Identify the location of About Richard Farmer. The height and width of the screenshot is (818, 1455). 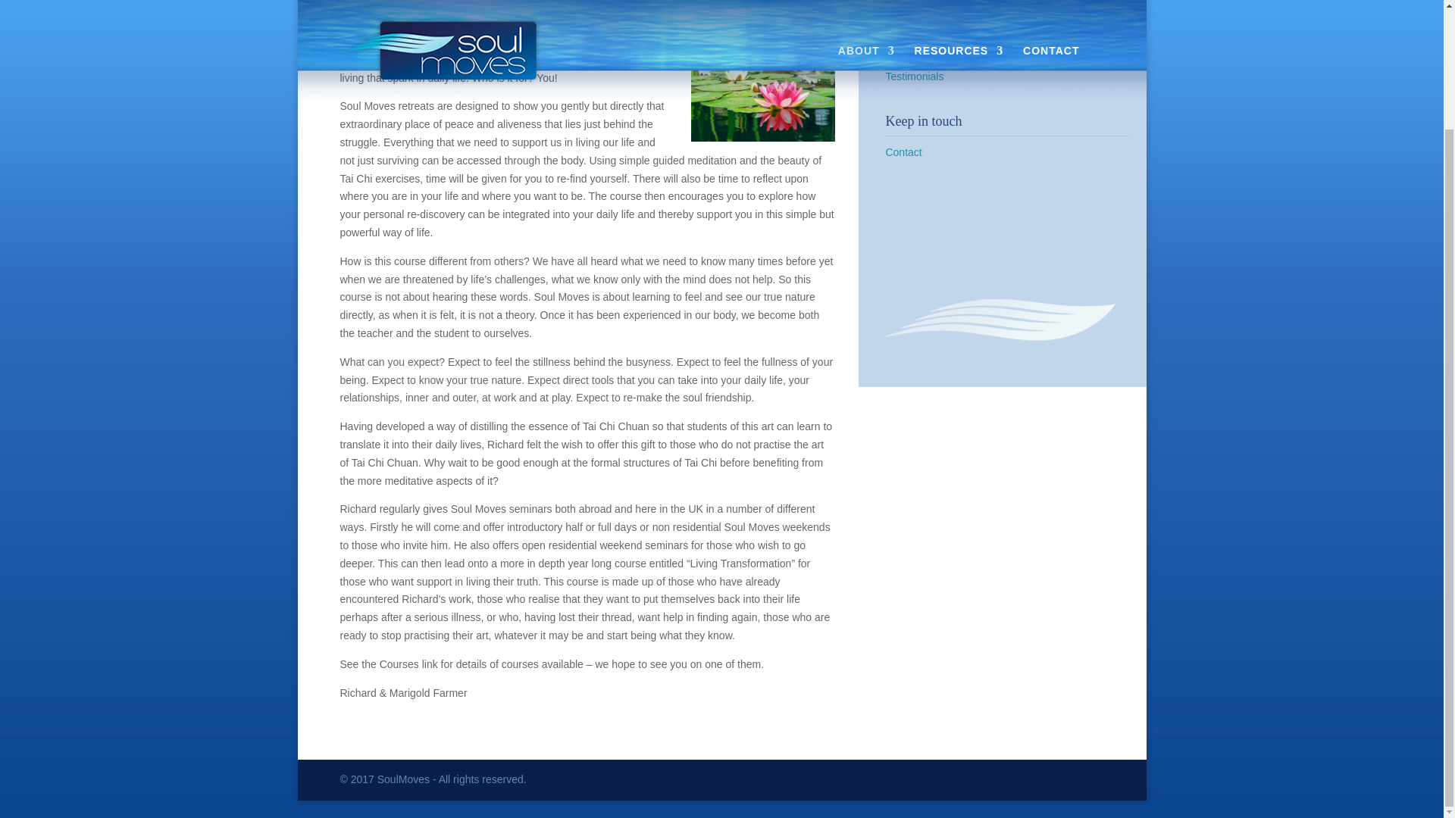
(937, 30).